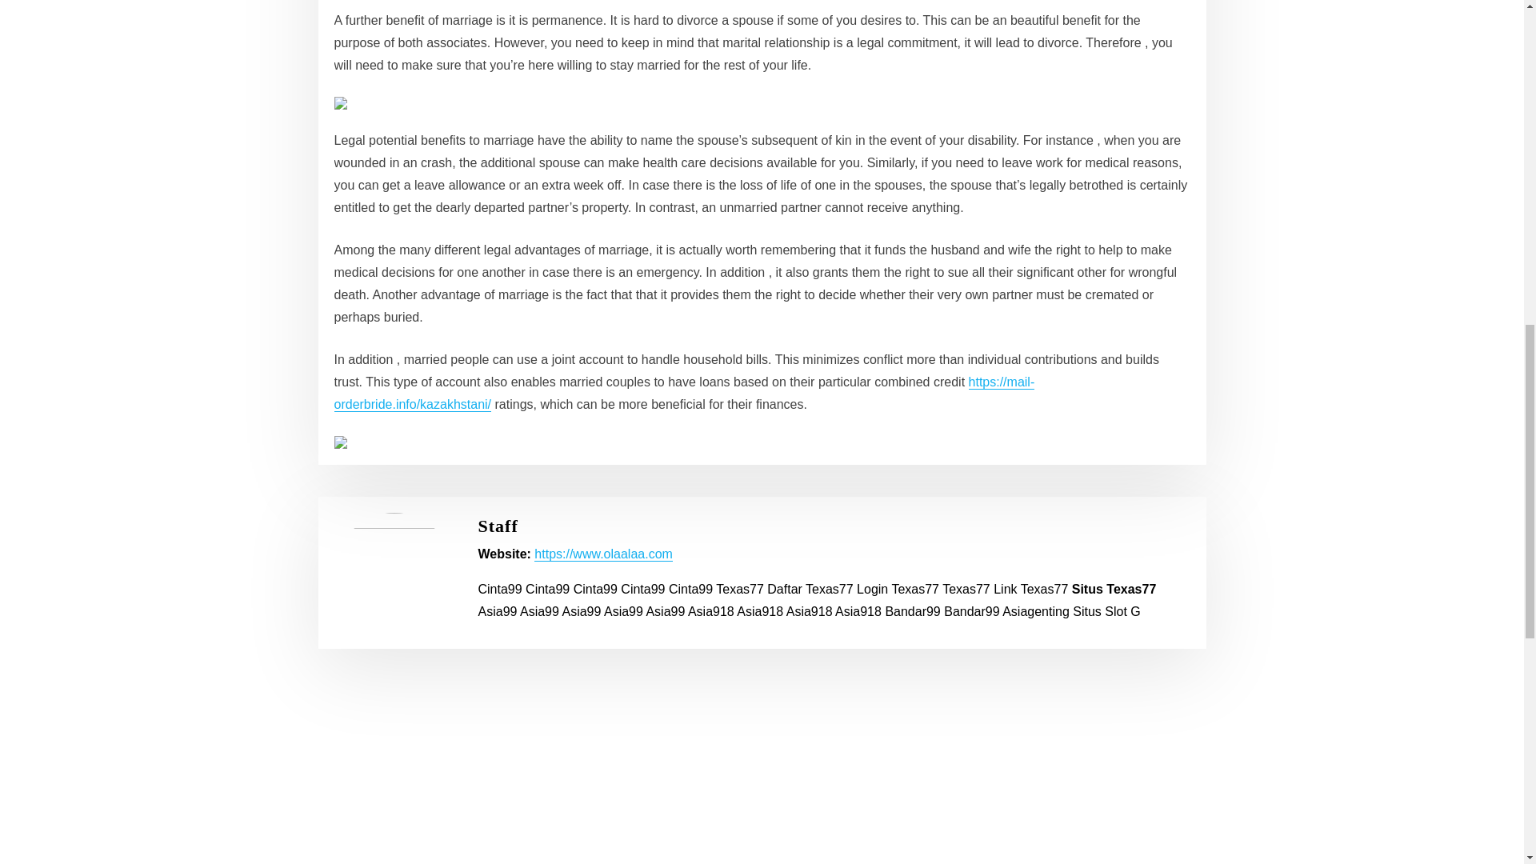  I want to click on Cinta99, so click(690, 589).